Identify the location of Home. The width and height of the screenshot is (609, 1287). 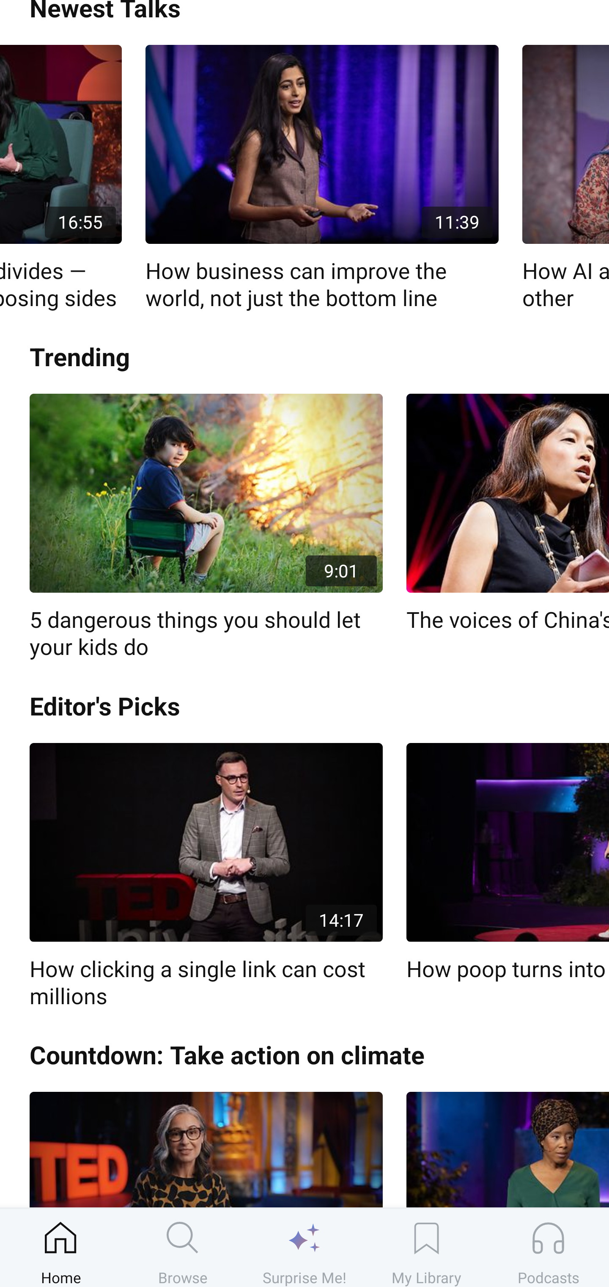
(61, 1248).